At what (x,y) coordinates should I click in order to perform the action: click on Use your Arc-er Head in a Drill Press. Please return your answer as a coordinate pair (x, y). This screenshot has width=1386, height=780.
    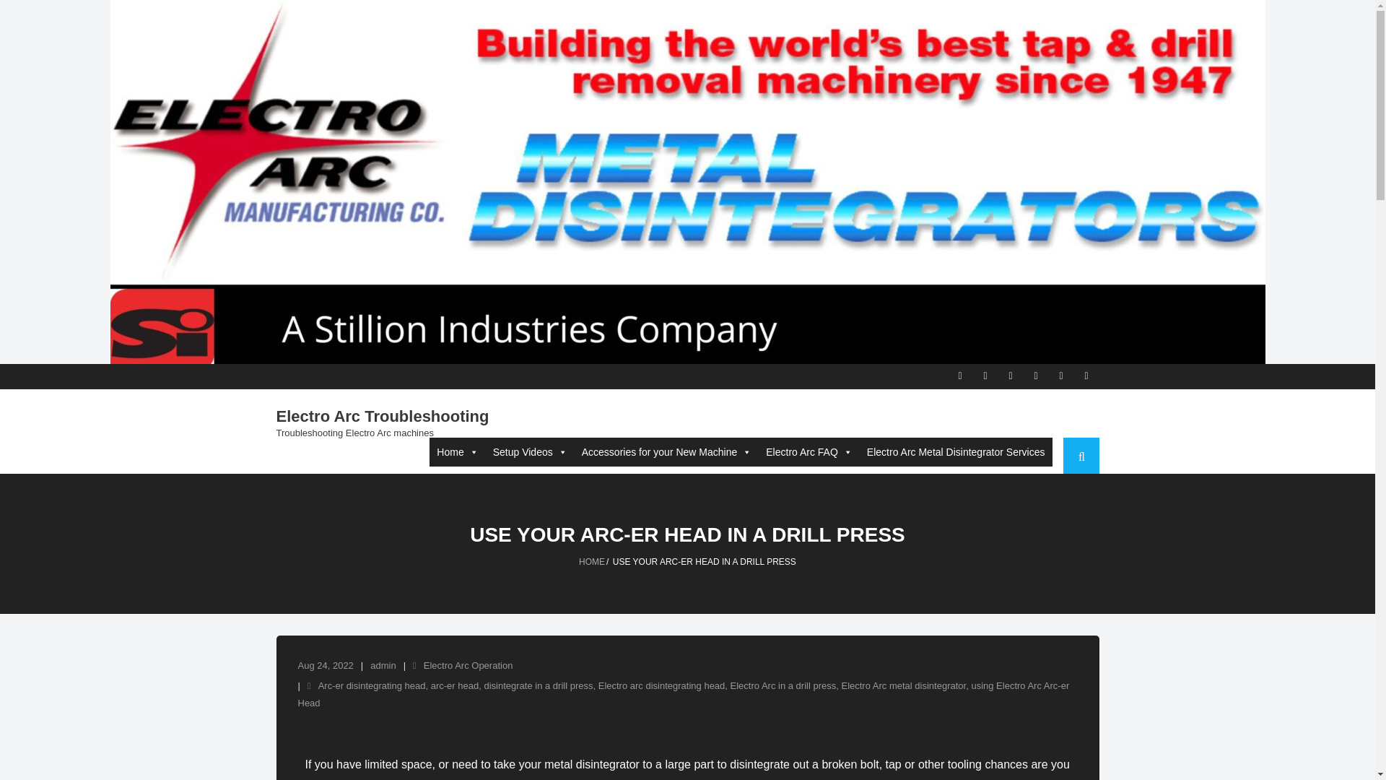
    Looking at the image, I should click on (325, 664).